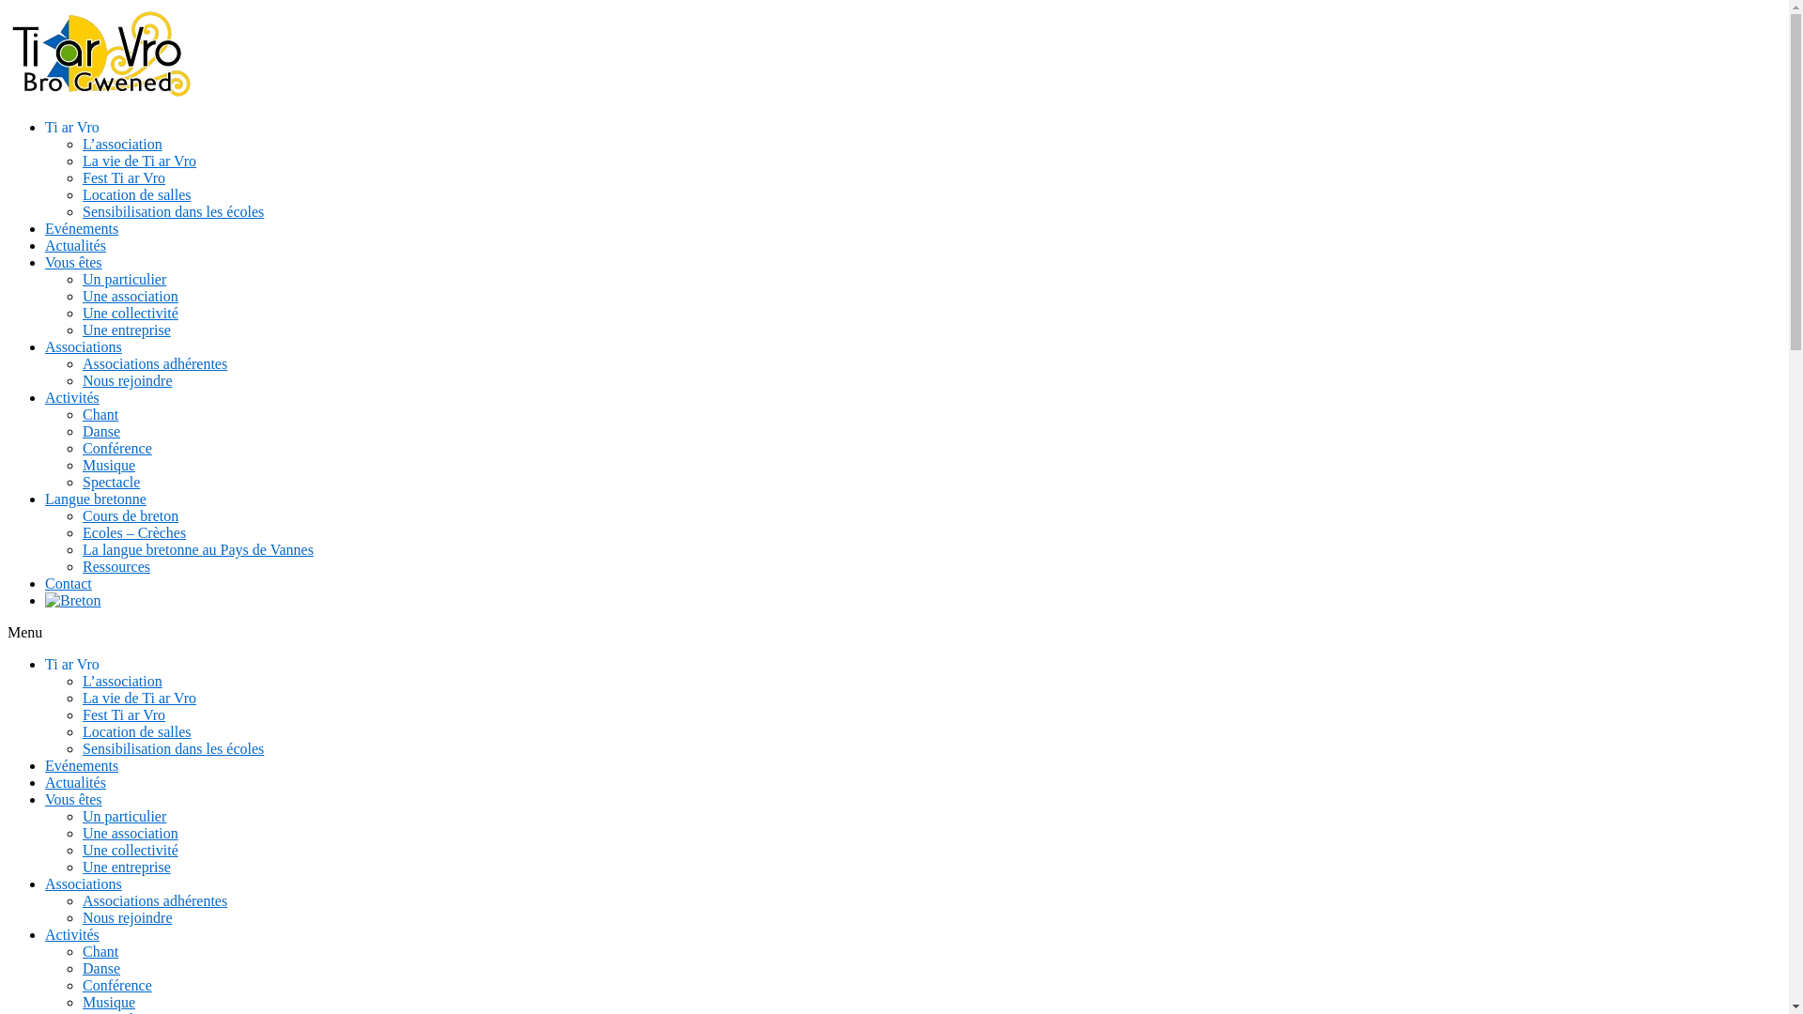 The width and height of the screenshot is (1803, 1014). Describe the element at coordinates (72, 128) in the screenshot. I see `Ti ar Vro` at that location.